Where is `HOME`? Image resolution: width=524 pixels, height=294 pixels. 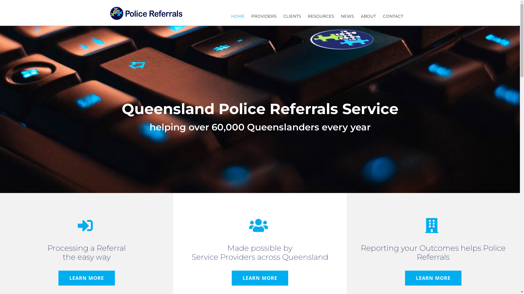
HOME is located at coordinates (237, 16).